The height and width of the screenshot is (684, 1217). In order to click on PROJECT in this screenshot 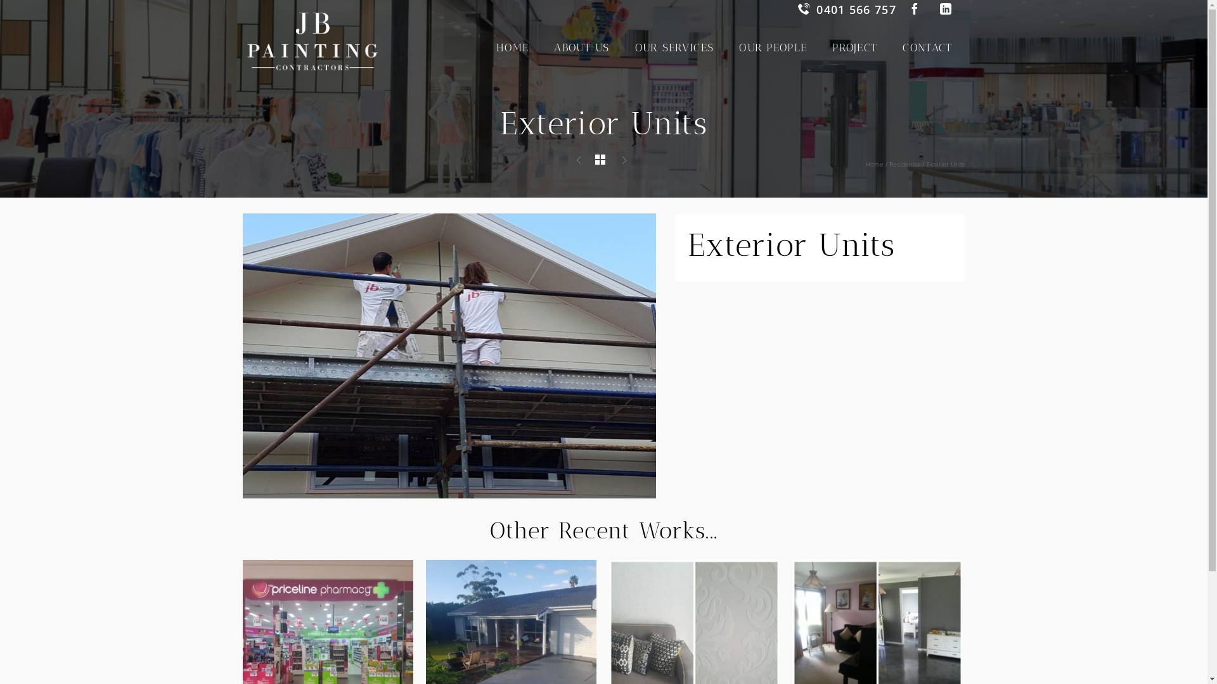, I will do `click(854, 47)`.